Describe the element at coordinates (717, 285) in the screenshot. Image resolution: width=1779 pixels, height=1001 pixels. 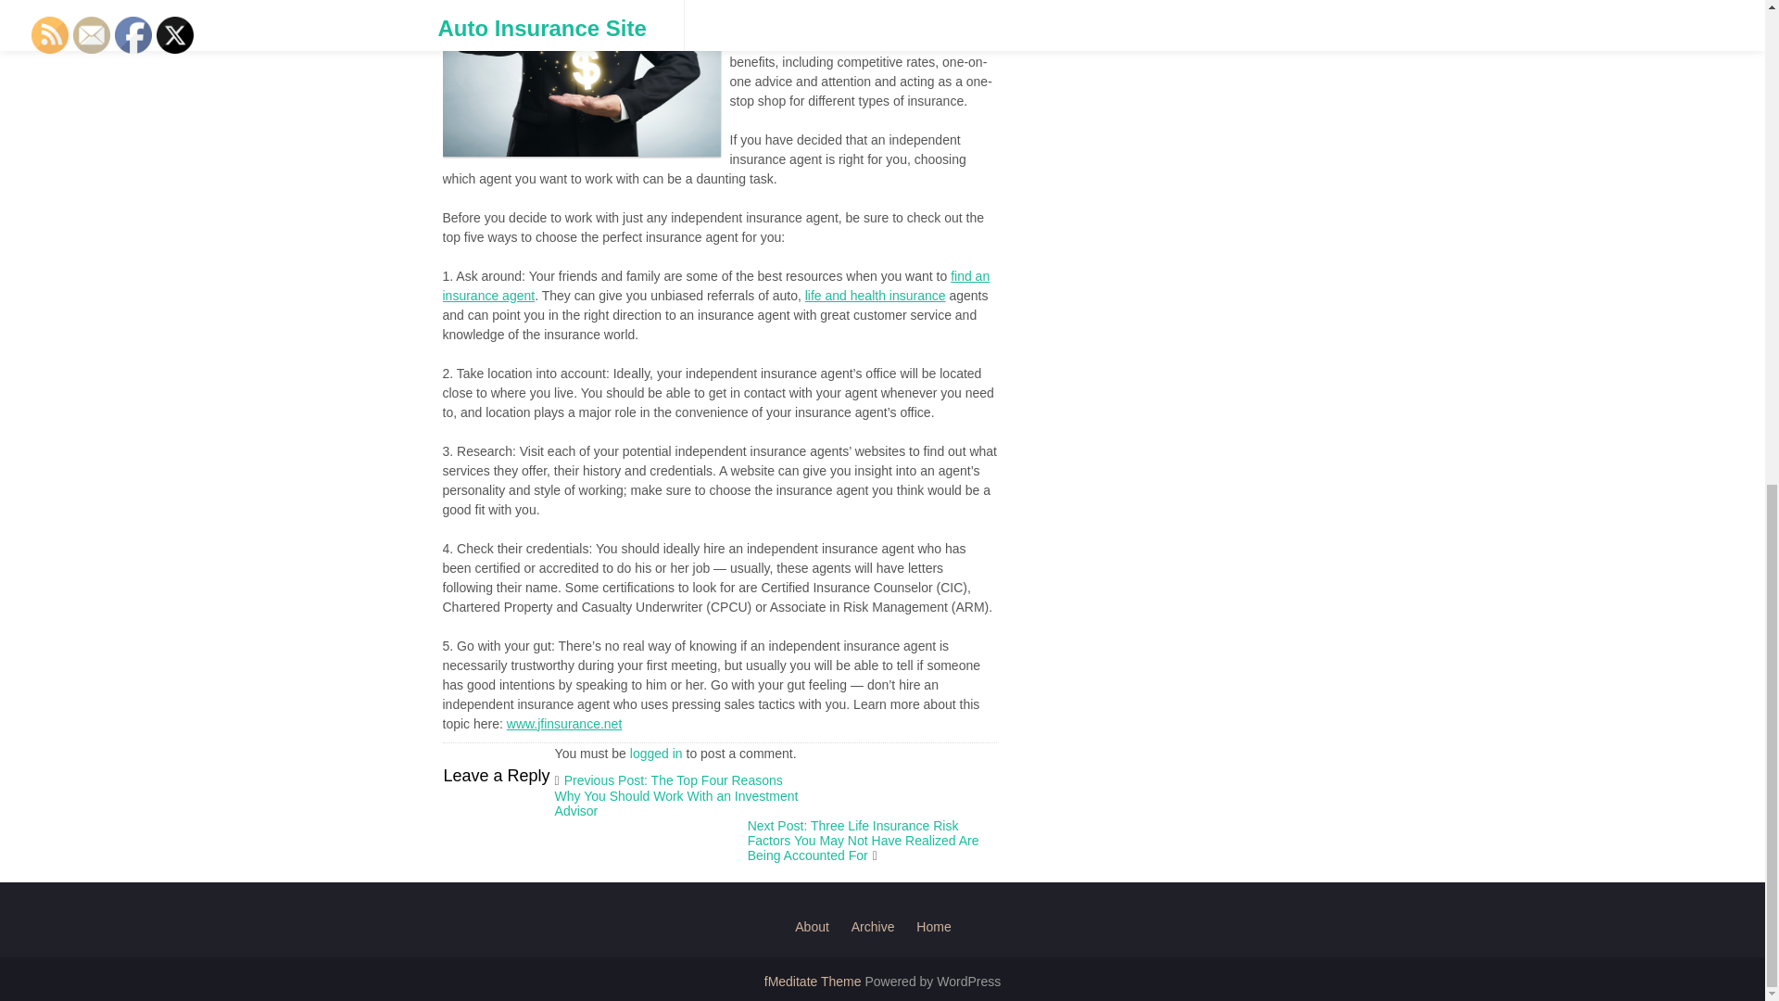
I see `find an insurance agent` at that location.